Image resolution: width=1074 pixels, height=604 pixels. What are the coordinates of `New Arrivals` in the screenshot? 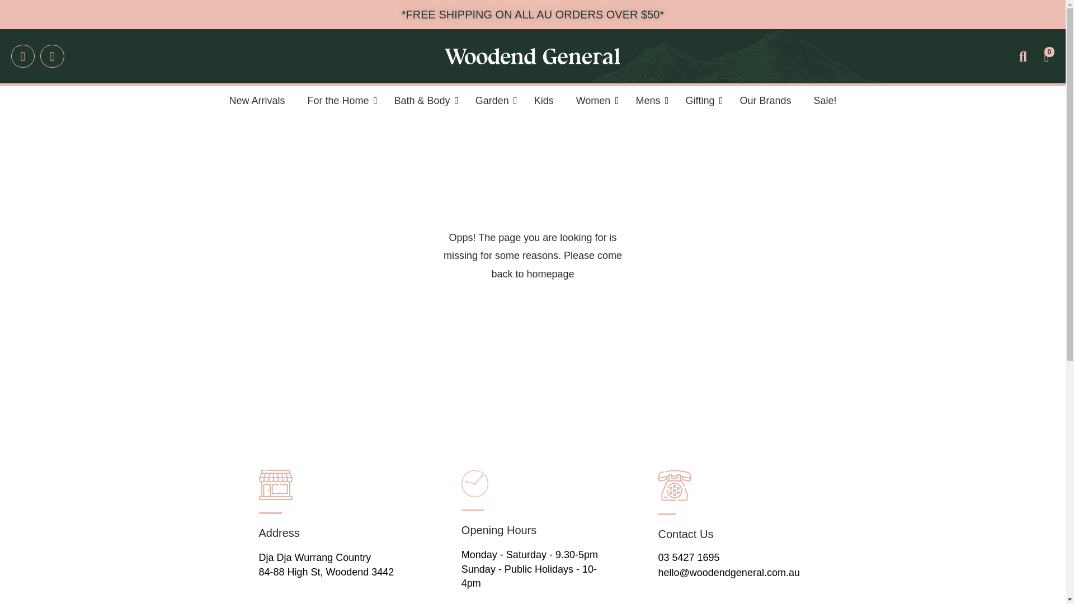 It's located at (257, 101).